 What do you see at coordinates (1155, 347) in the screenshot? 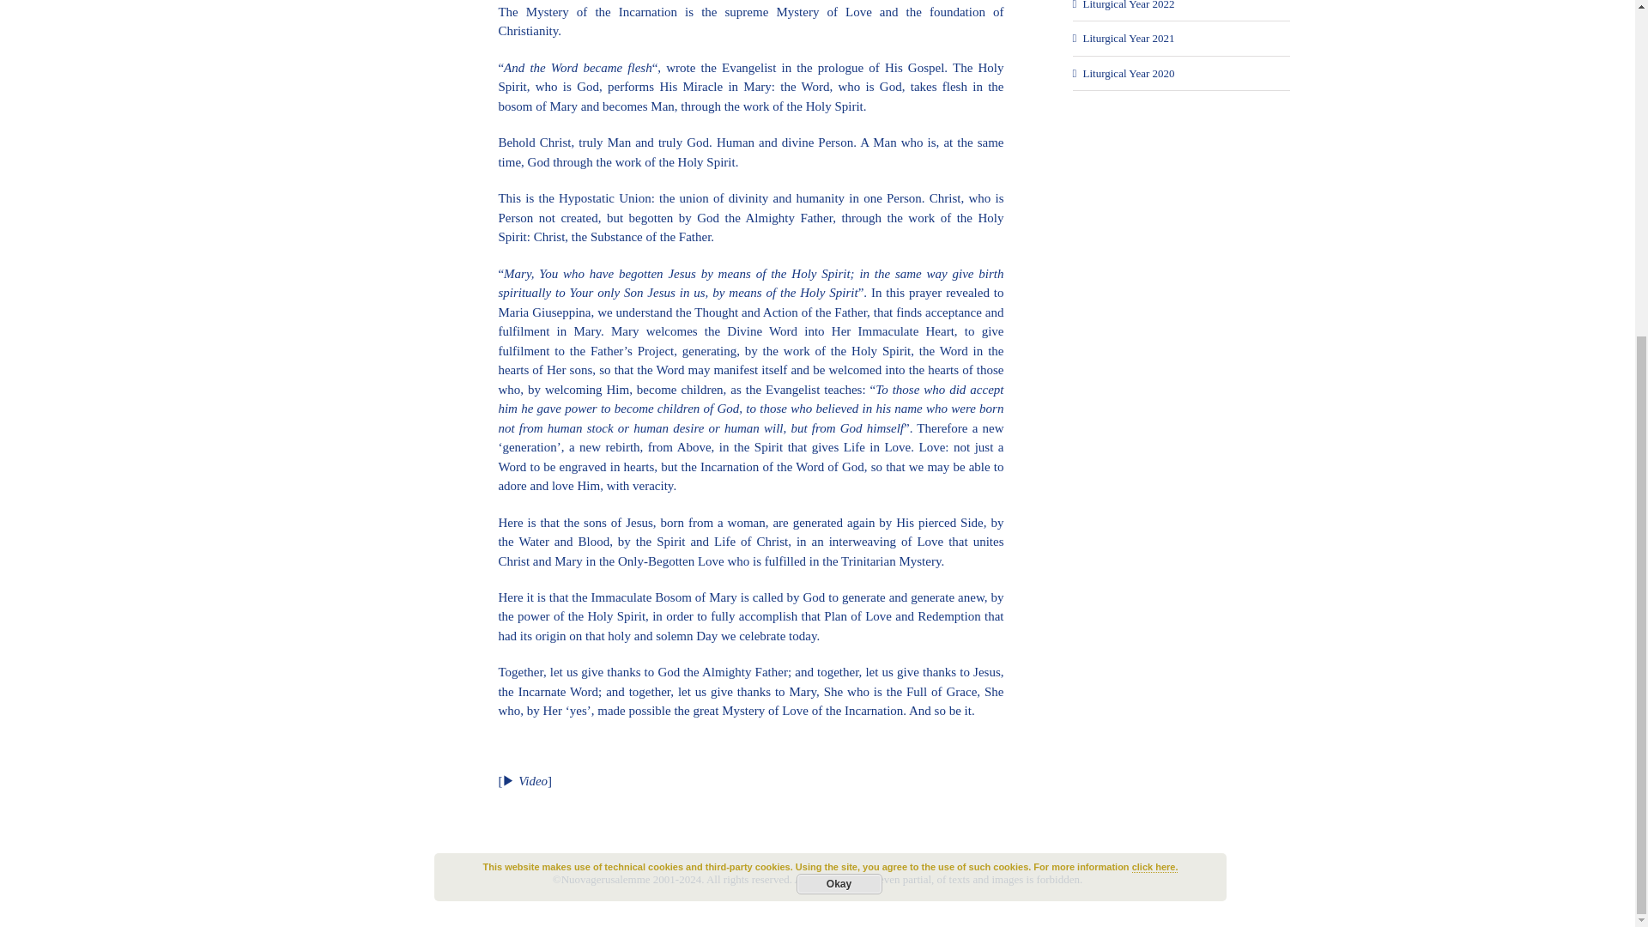
I see `click here.` at bounding box center [1155, 347].